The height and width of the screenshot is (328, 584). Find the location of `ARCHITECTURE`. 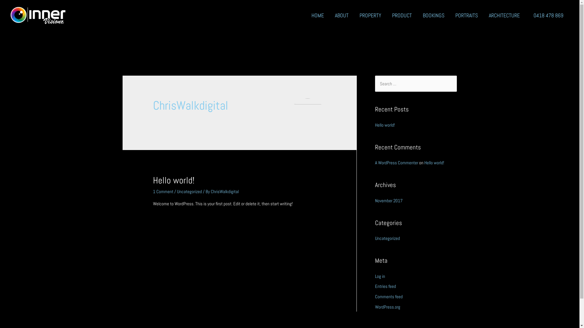

ARCHITECTURE is located at coordinates (504, 15).